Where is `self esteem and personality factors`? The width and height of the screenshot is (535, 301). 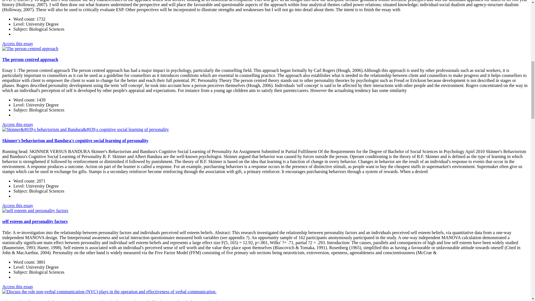
self esteem and personality factors is located at coordinates (35, 221).